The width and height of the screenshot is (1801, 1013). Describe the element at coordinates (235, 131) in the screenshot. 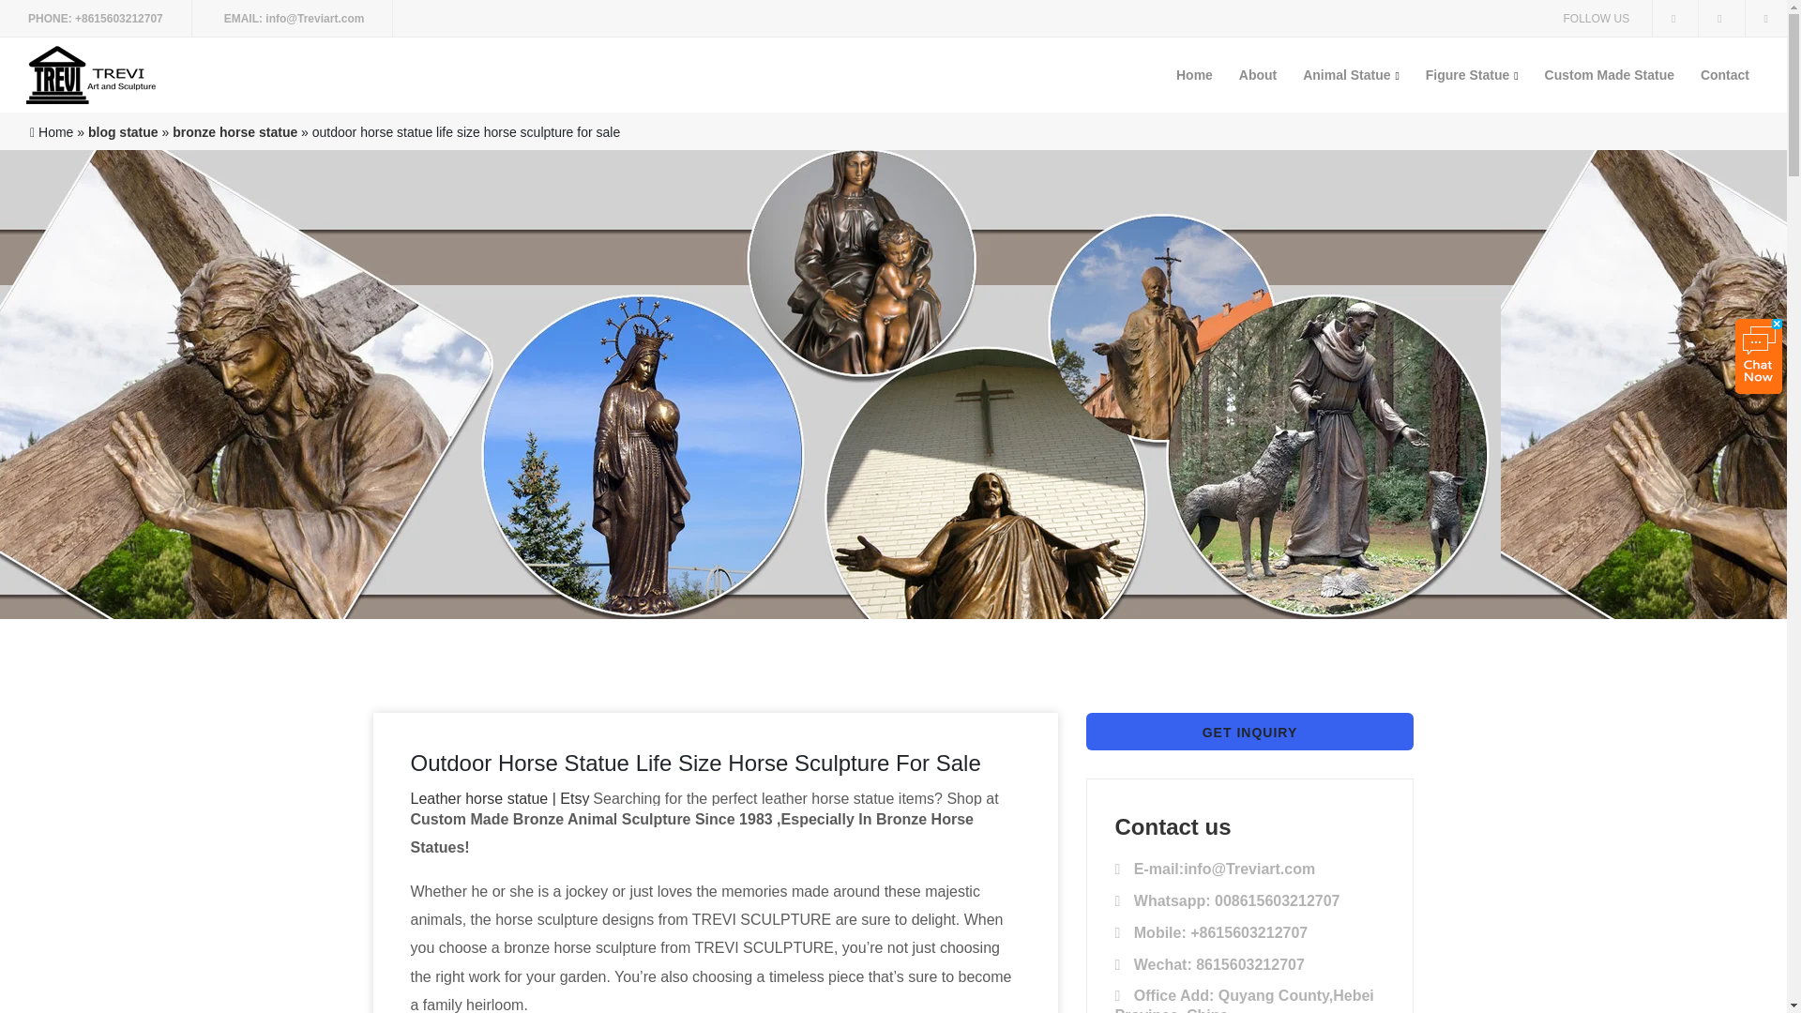

I see `bronze horse statue` at that location.